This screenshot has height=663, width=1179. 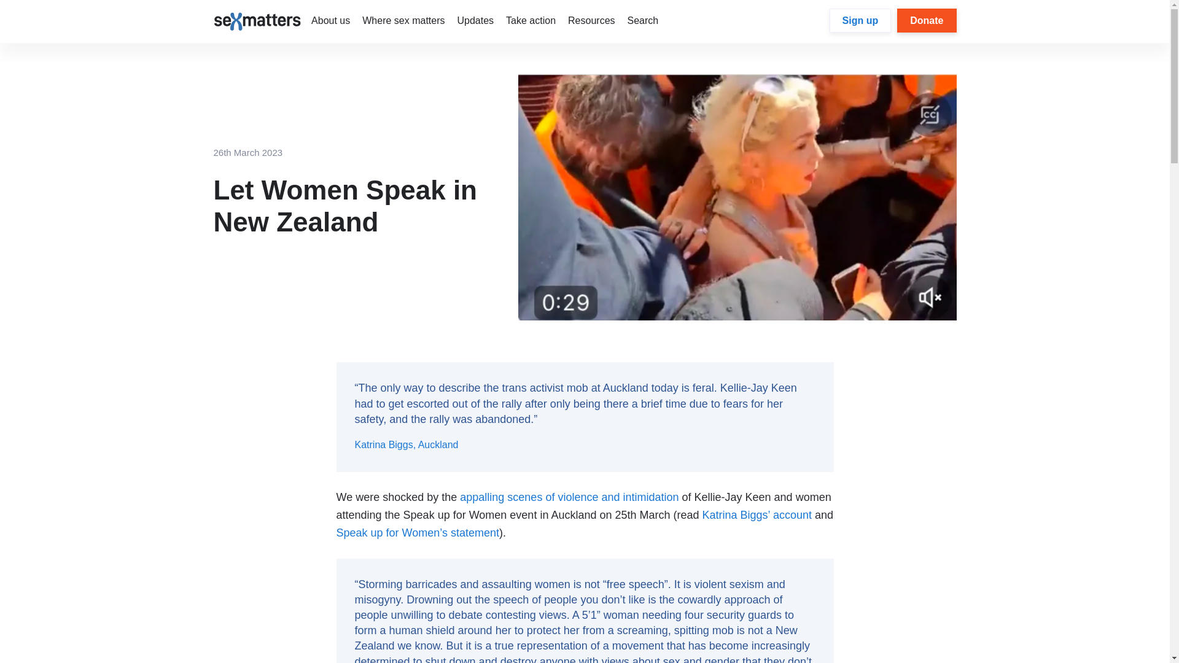 I want to click on Resources, so click(x=591, y=20).